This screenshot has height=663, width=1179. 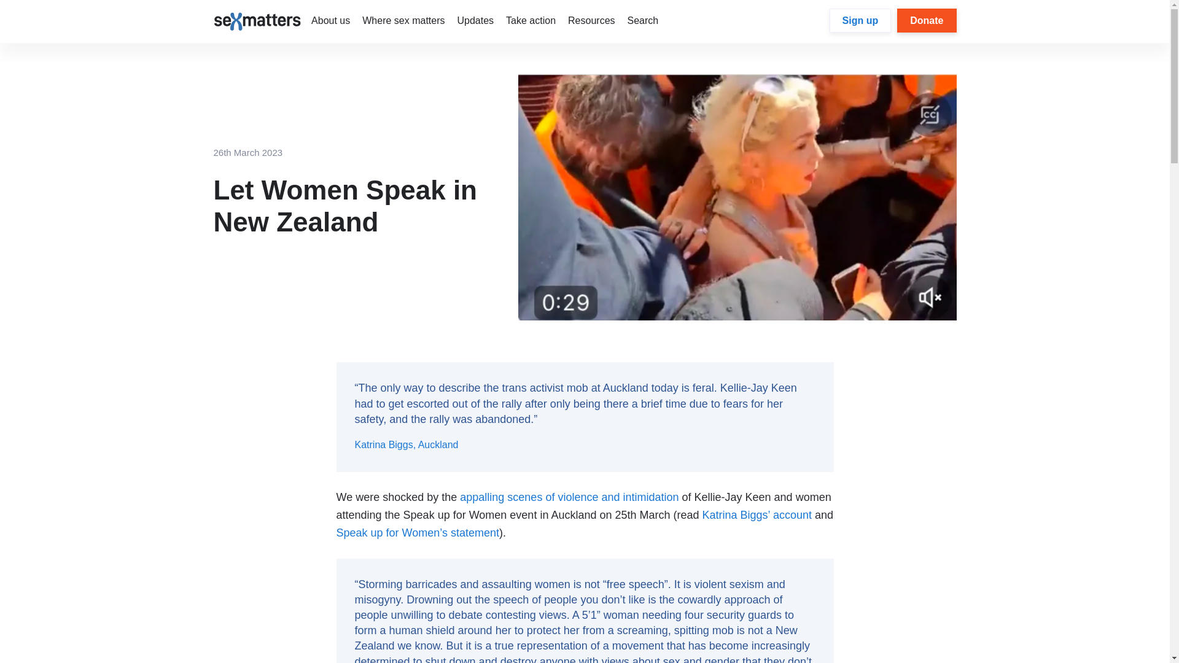 I want to click on Resources, so click(x=591, y=20).